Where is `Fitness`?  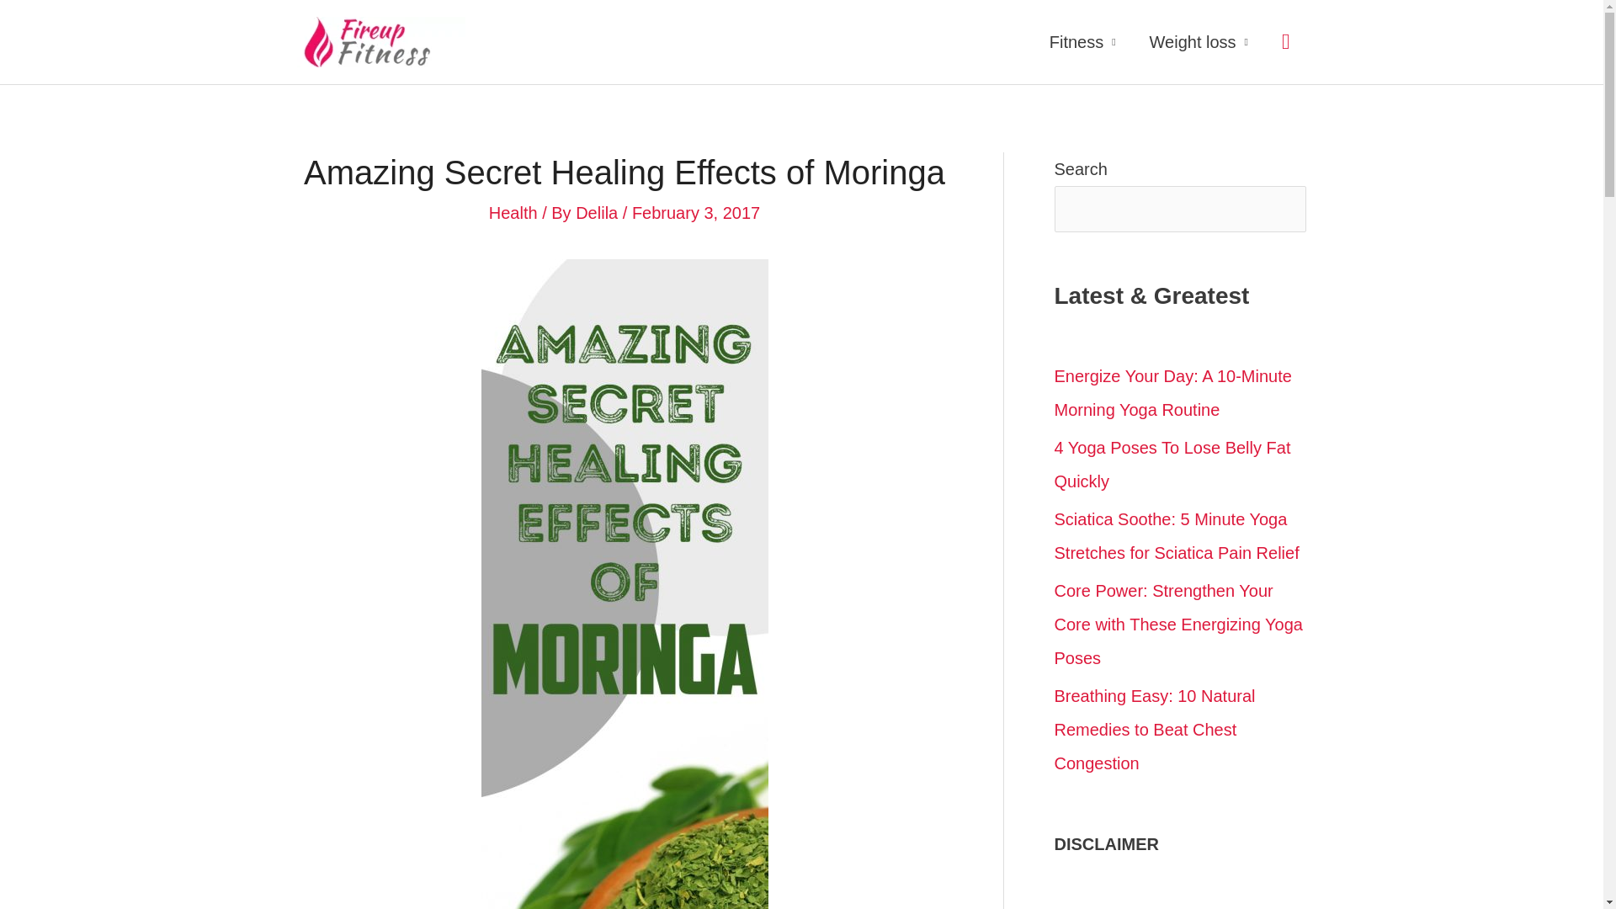
Fitness is located at coordinates (1082, 42).